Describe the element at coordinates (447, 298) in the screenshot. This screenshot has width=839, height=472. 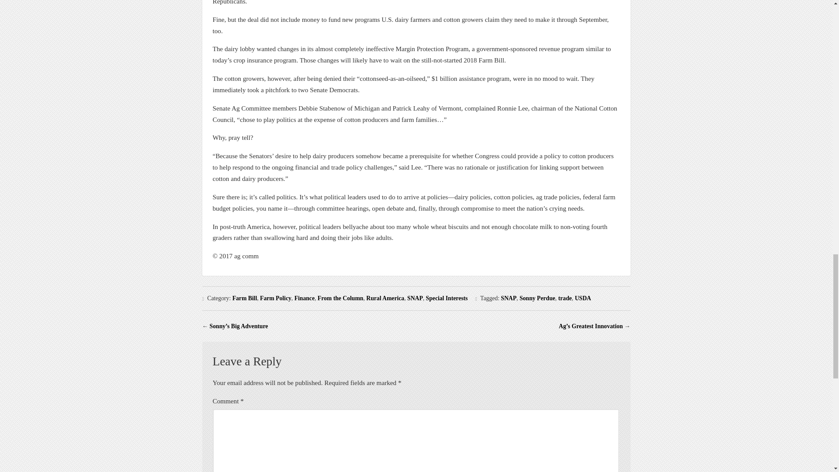
I see `Special Interests` at that location.